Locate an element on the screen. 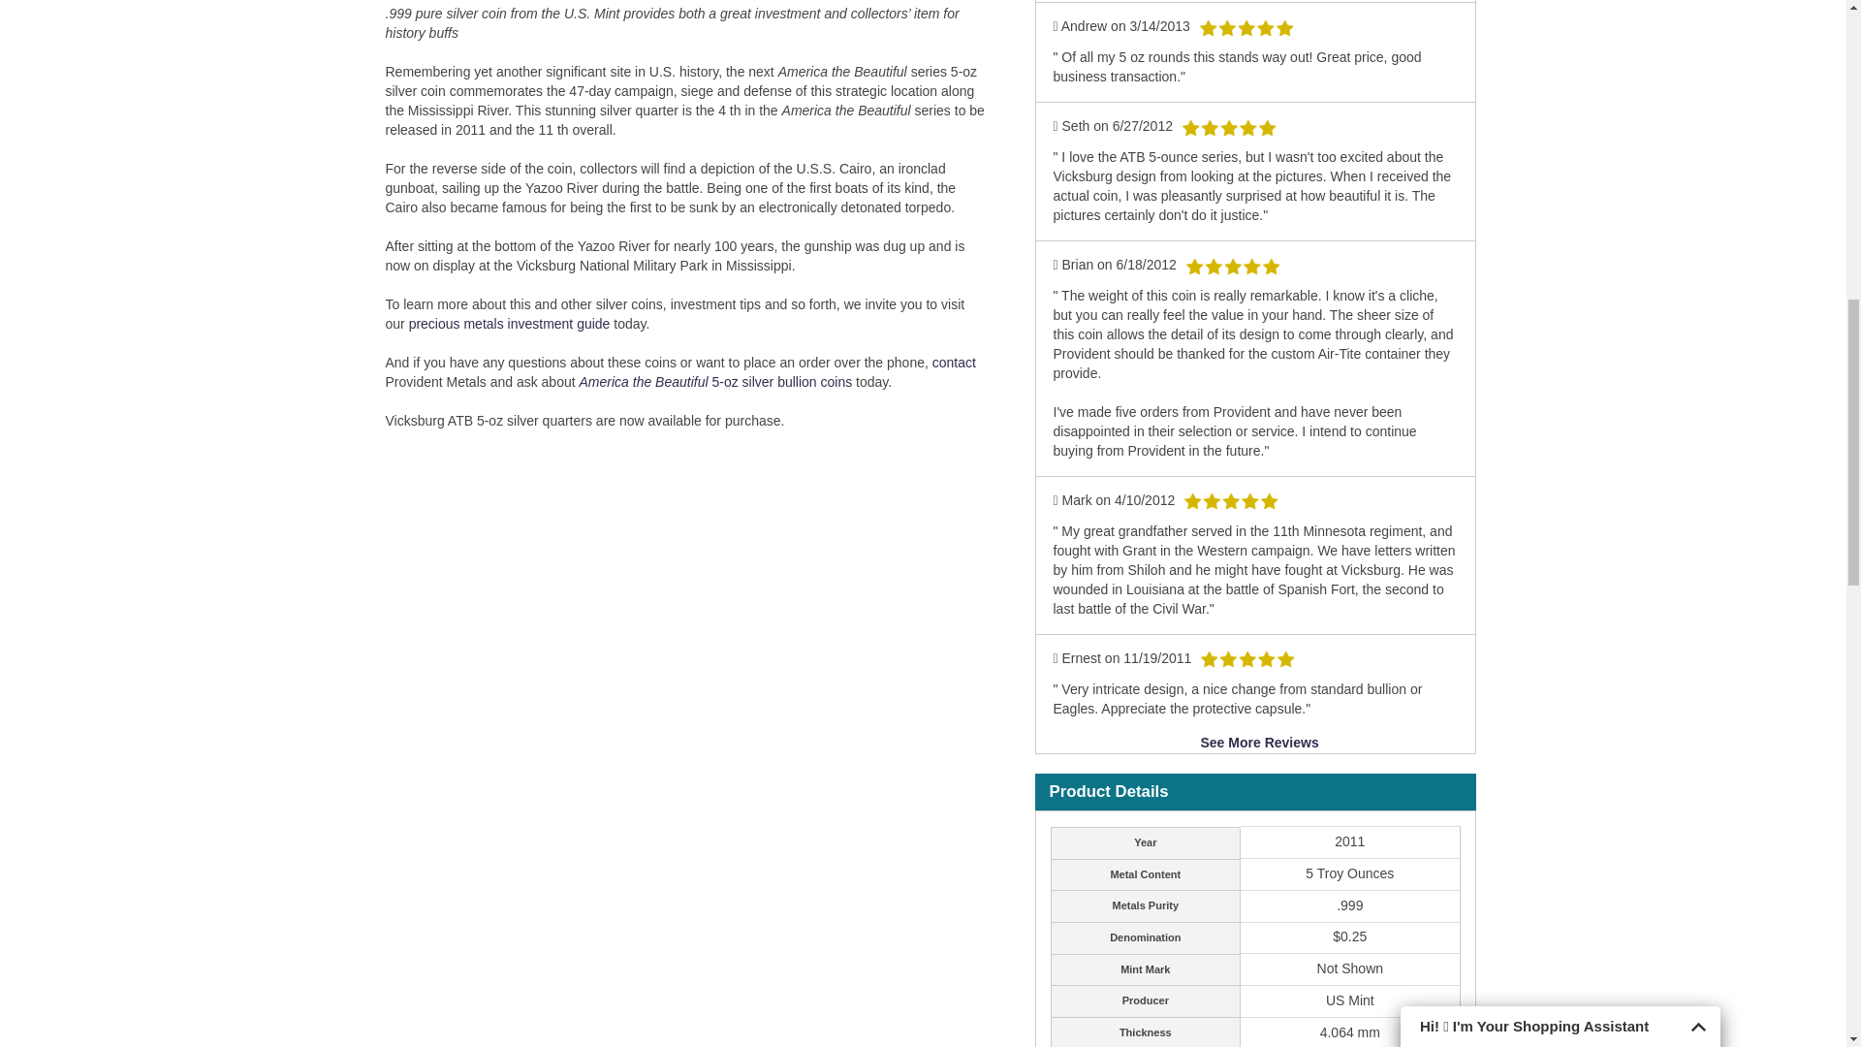  precious metals investment is located at coordinates (510, 324).